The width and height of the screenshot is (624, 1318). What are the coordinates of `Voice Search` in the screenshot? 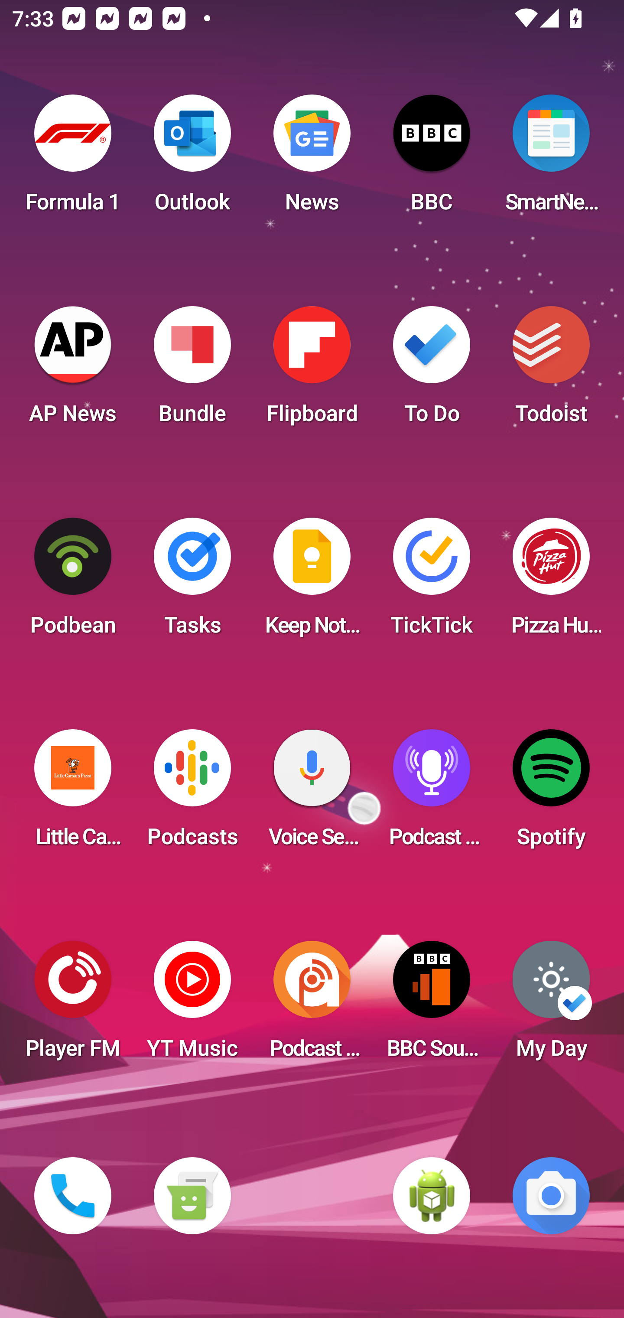 It's located at (312, 793).